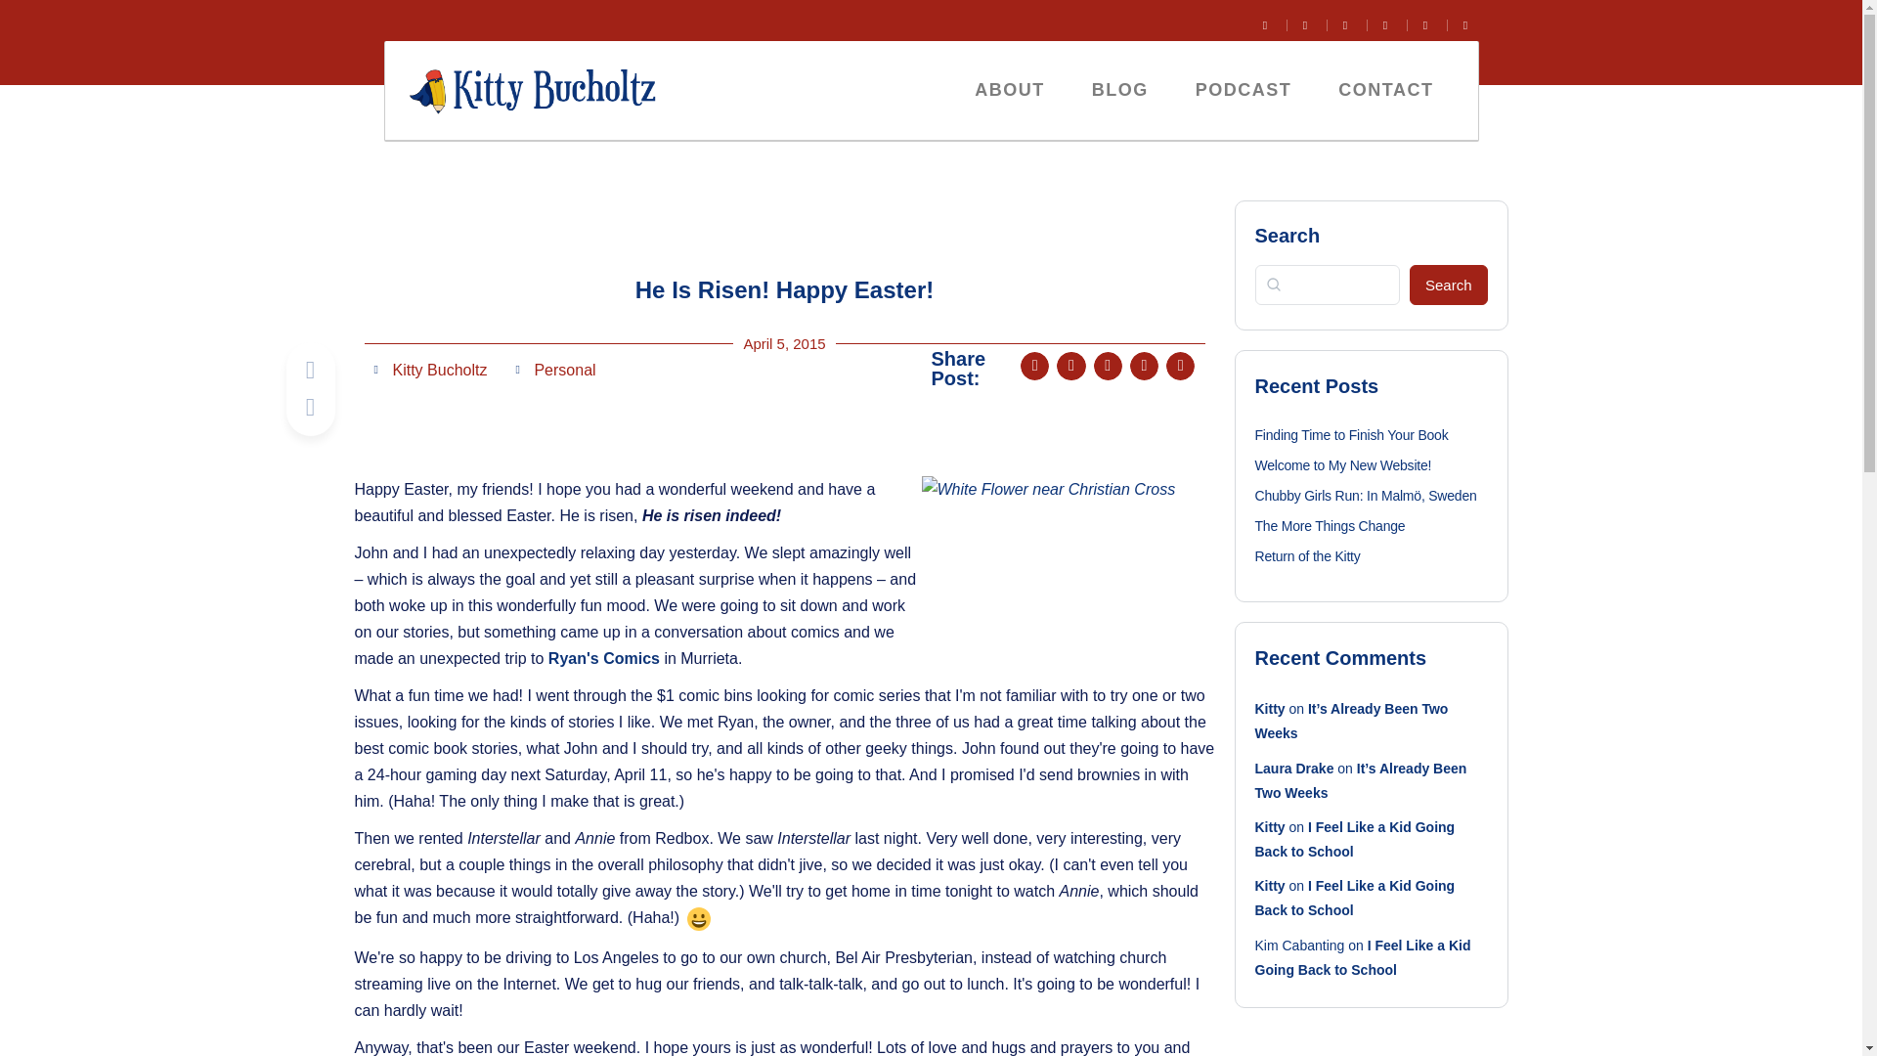  What do you see at coordinates (1331, 526) in the screenshot?
I see `The More Things Change` at bounding box center [1331, 526].